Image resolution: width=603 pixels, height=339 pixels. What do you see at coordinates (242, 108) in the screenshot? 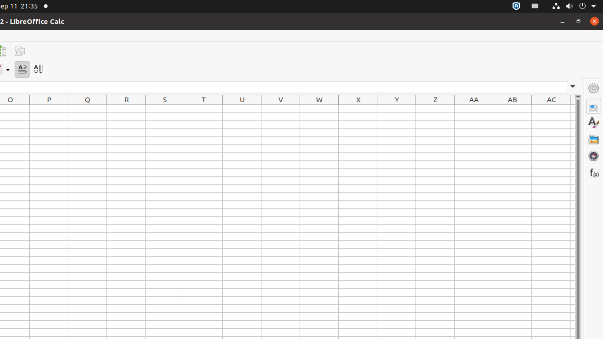
I see `U1` at bounding box center [242, 108].